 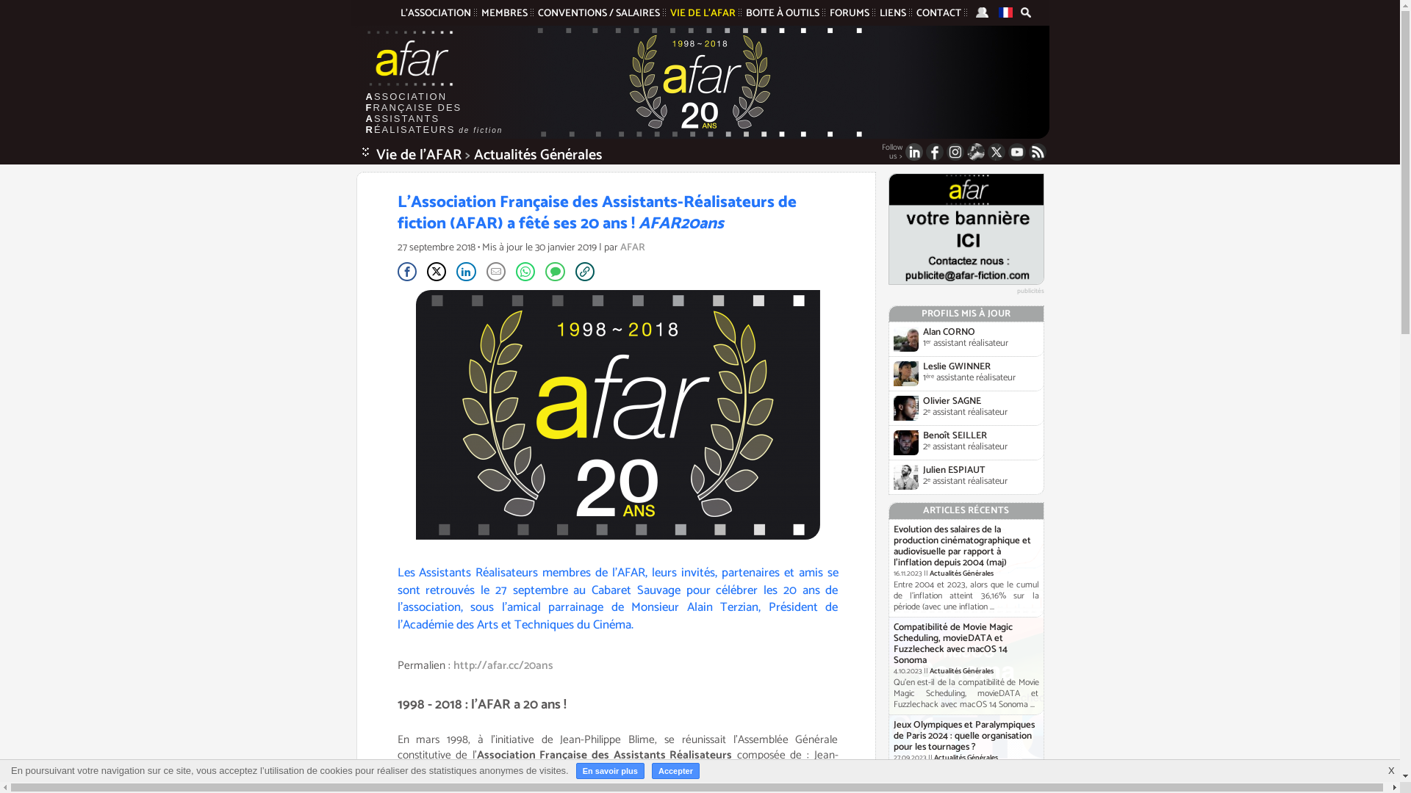 What do you see at coordinates (504, 13) in the screenshot?
I see `MEMBRES` at bounding box center [504, 13].